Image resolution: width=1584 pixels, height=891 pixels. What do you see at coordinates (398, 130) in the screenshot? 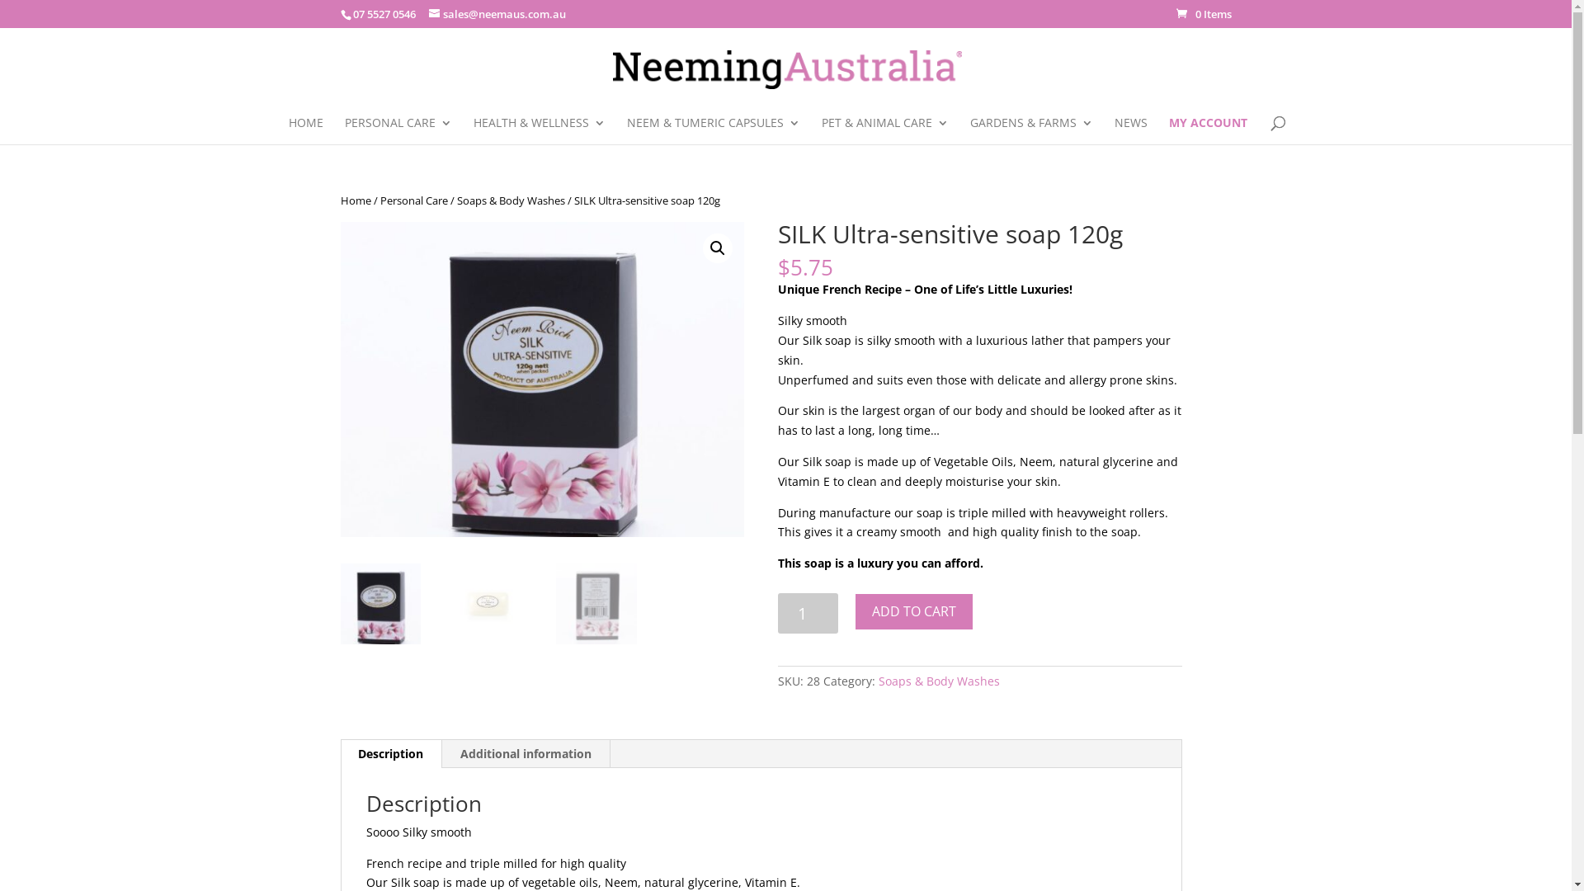
I see `PERSONAL CARE` at bounding box center [398, 130].